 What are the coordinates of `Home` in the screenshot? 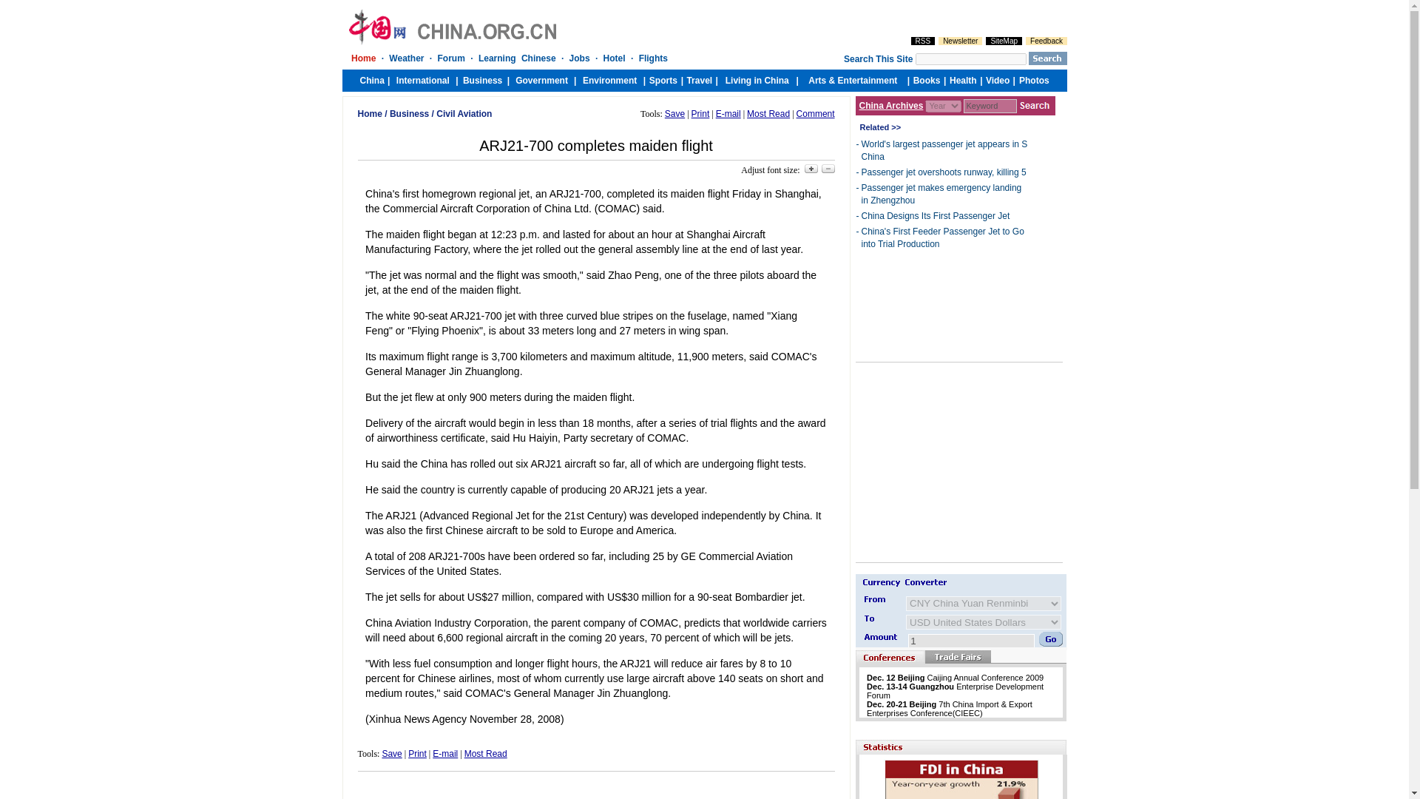 It's located at (370, 113).